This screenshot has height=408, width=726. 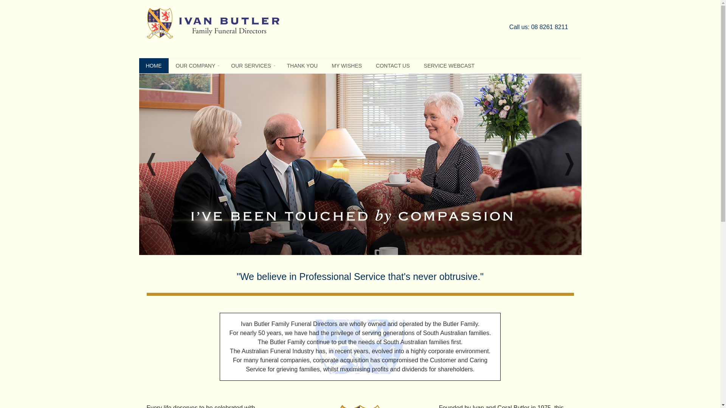 I want to click on HOME, so click(x=154, y=66).